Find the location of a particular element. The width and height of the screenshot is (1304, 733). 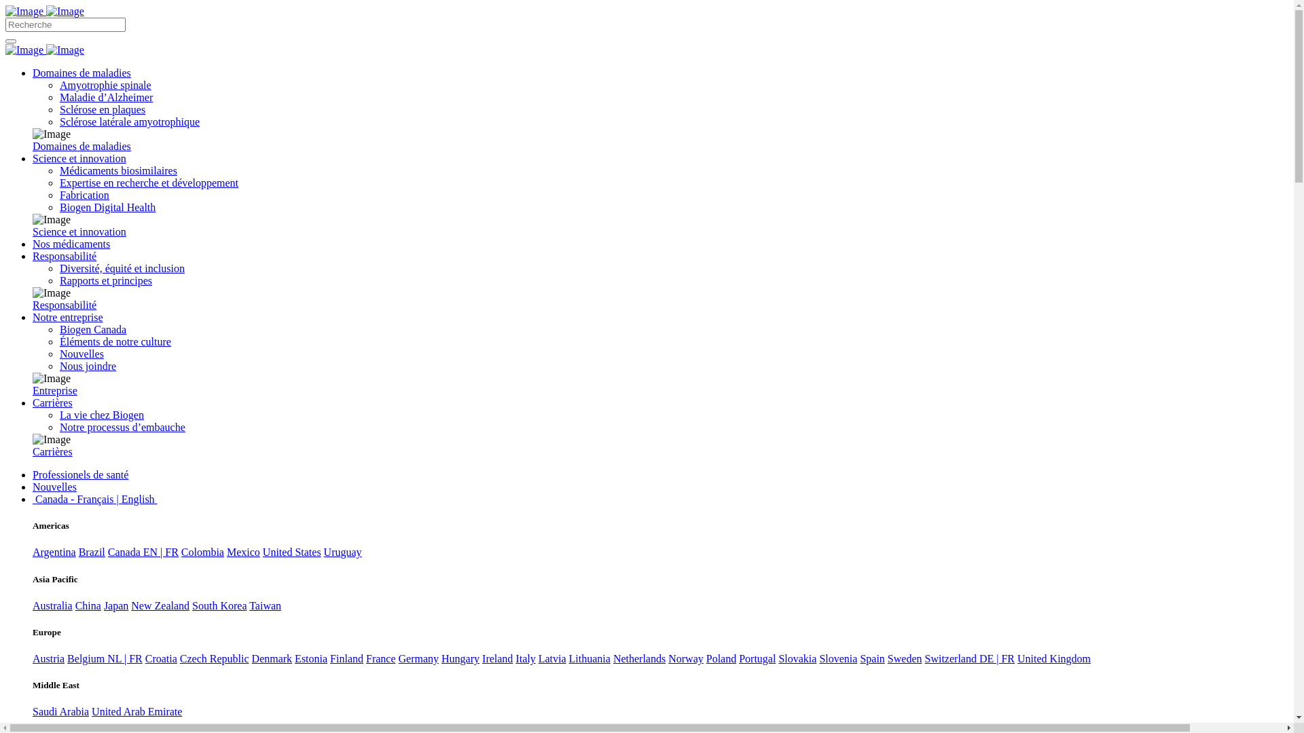

Ireland is located at coordinates (497, 658).